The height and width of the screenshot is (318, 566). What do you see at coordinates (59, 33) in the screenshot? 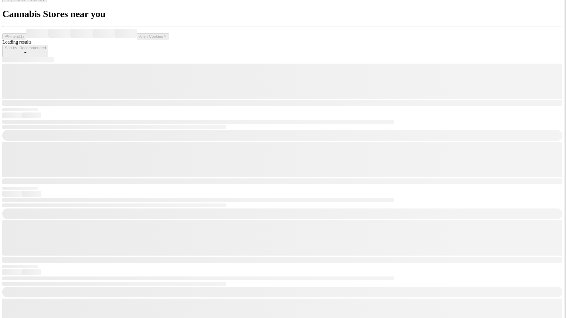
I see `Loading...` at bounding box center [59, 33].